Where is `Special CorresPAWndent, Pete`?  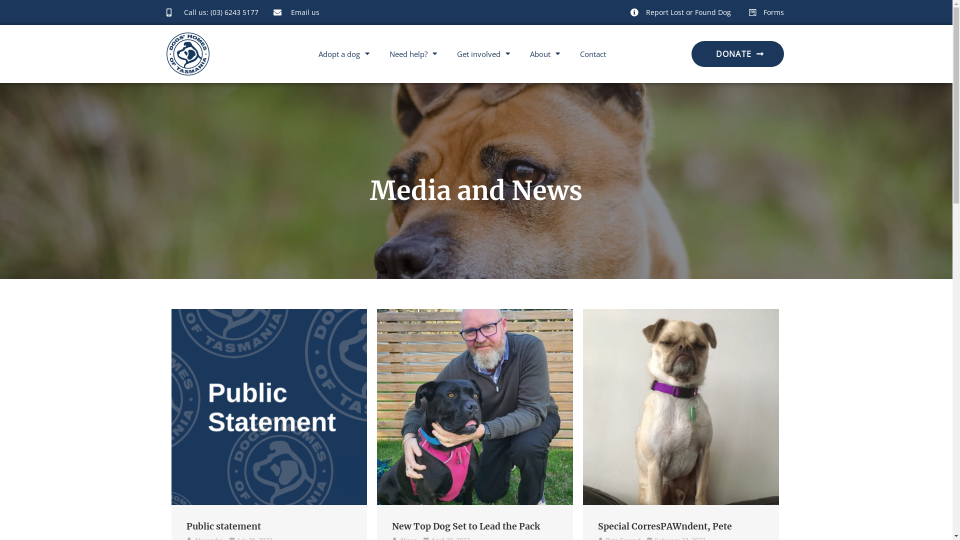
Special CorresPAWndent, Pete is located at coordinates (681, 406).